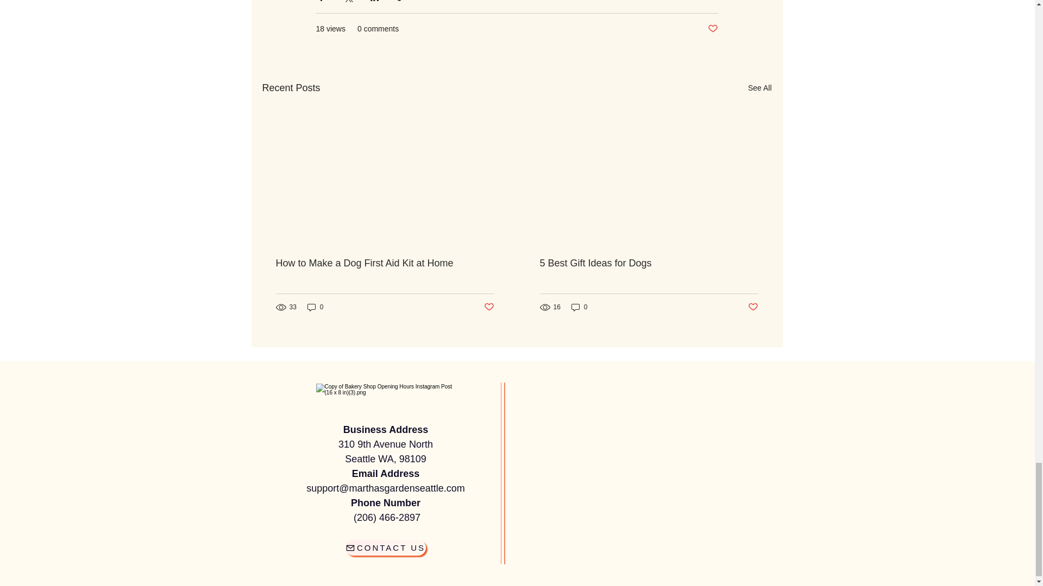 This screenshot has height=586, width=1043. I want to click on See All, so click(759, 88).